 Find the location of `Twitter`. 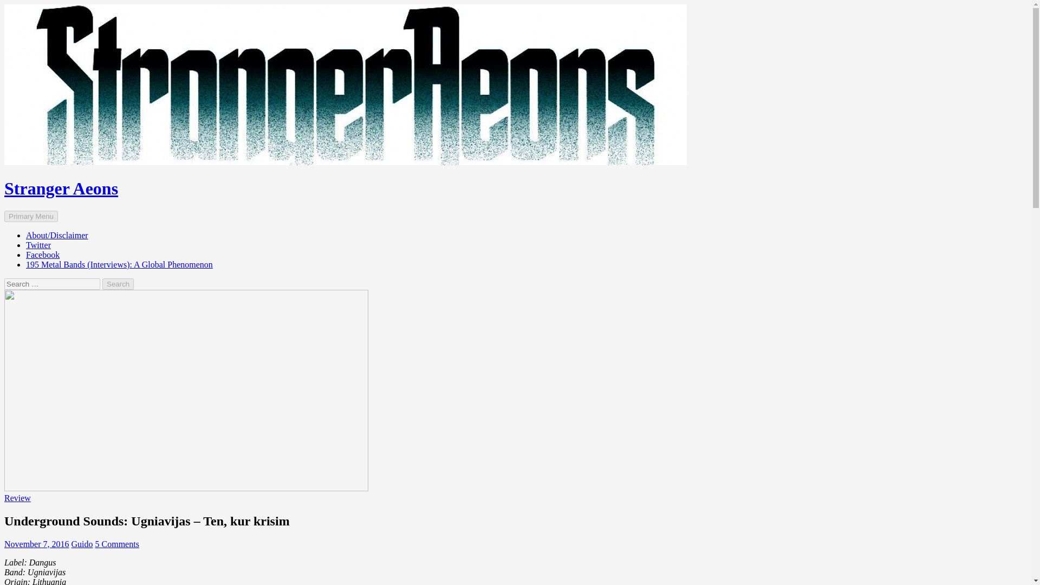

Twitter is located at coordinates (38, 245).